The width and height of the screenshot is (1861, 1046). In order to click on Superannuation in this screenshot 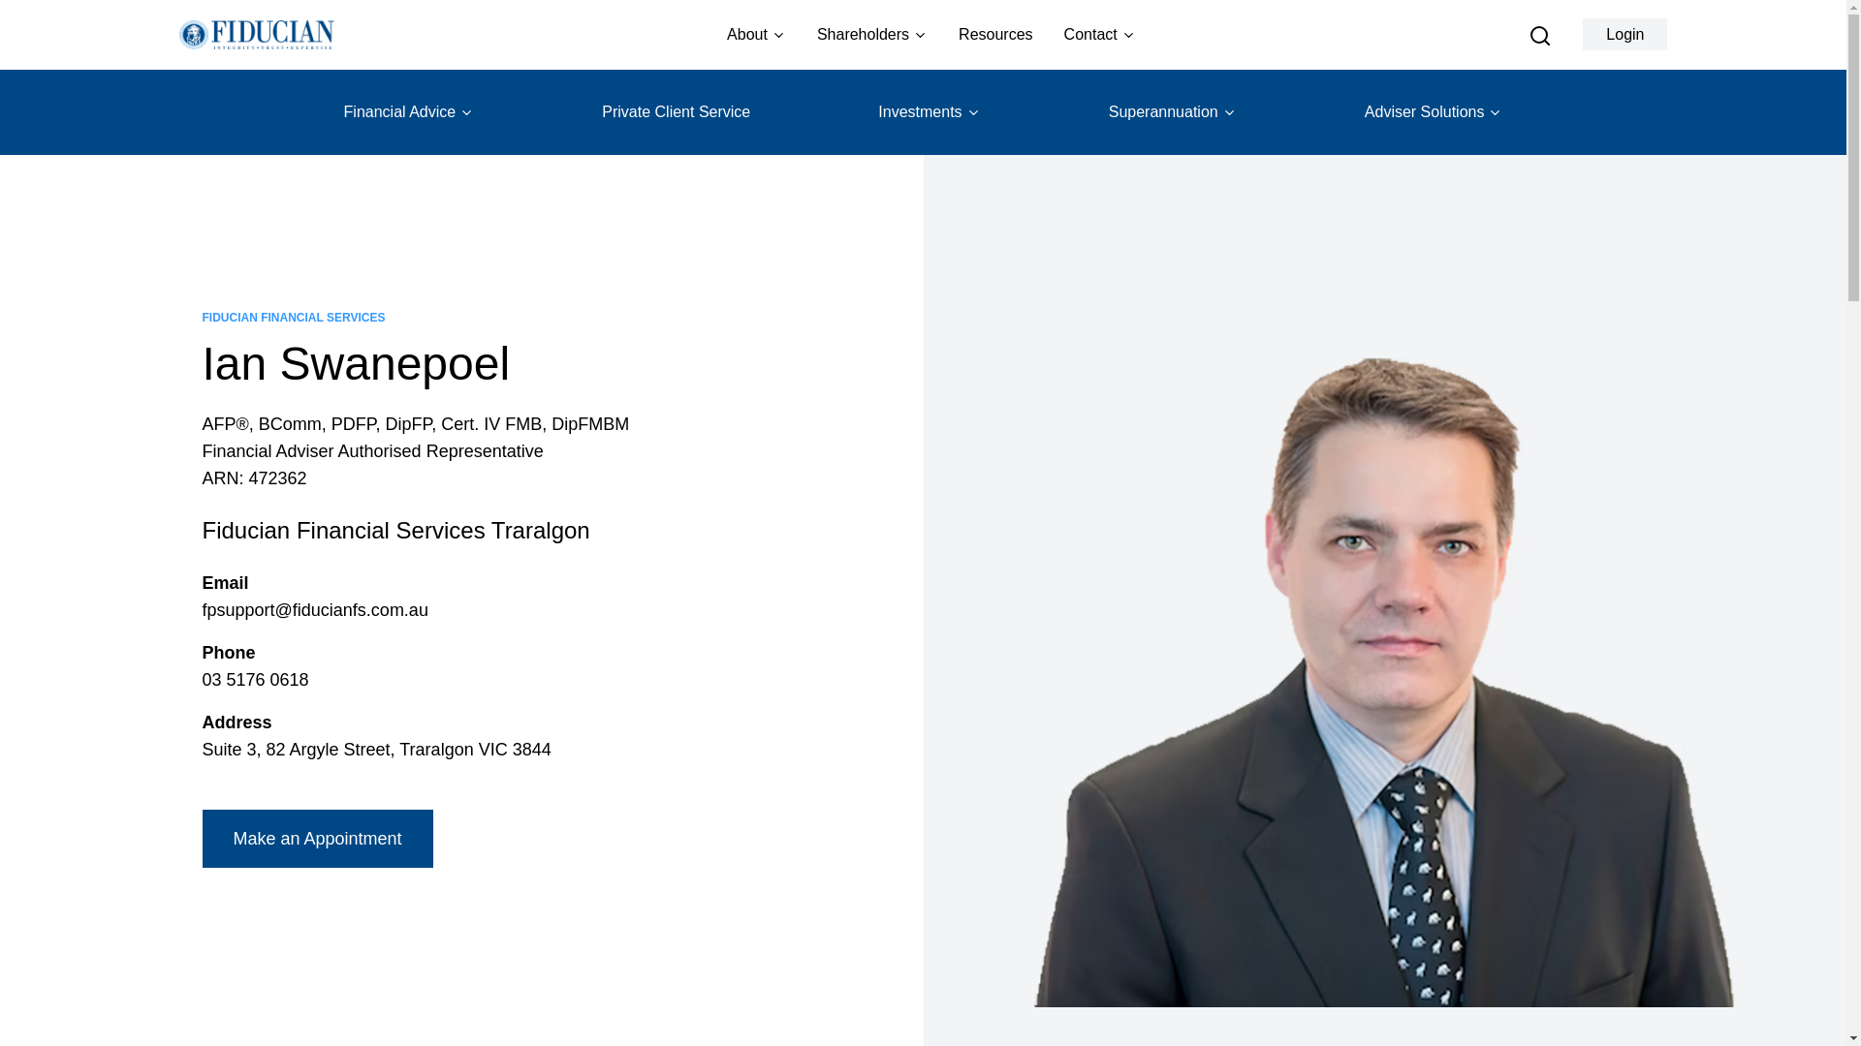, I will do `click(1173, 112)`.